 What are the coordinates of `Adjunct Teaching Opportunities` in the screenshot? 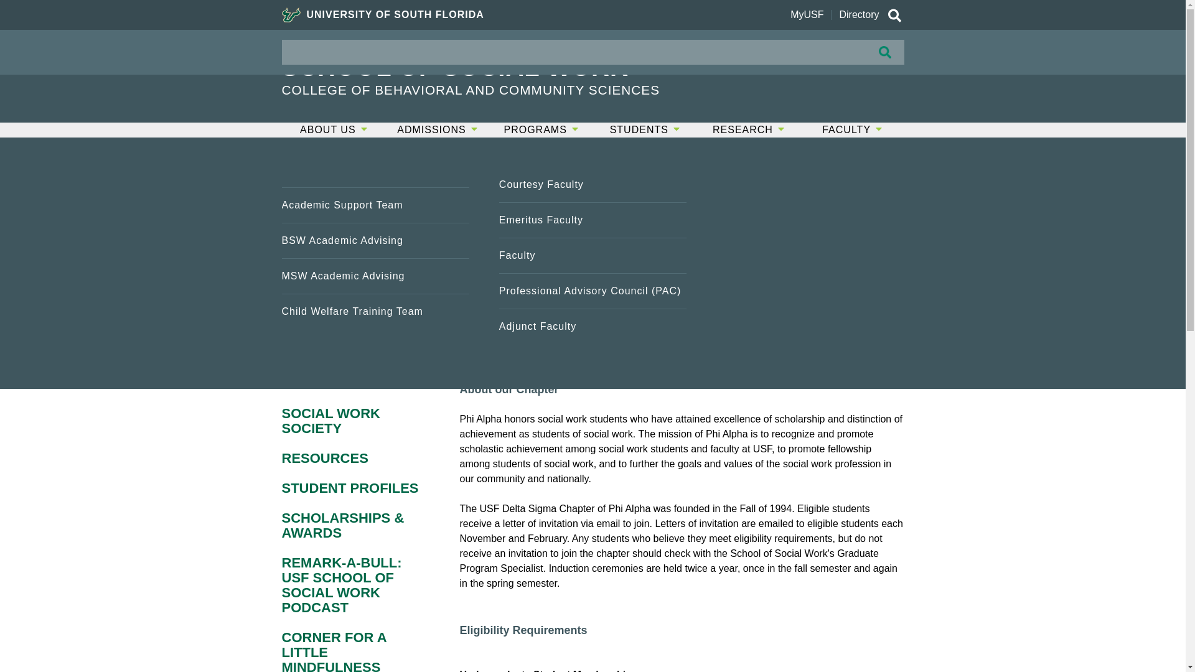 It's located at (593, 291).